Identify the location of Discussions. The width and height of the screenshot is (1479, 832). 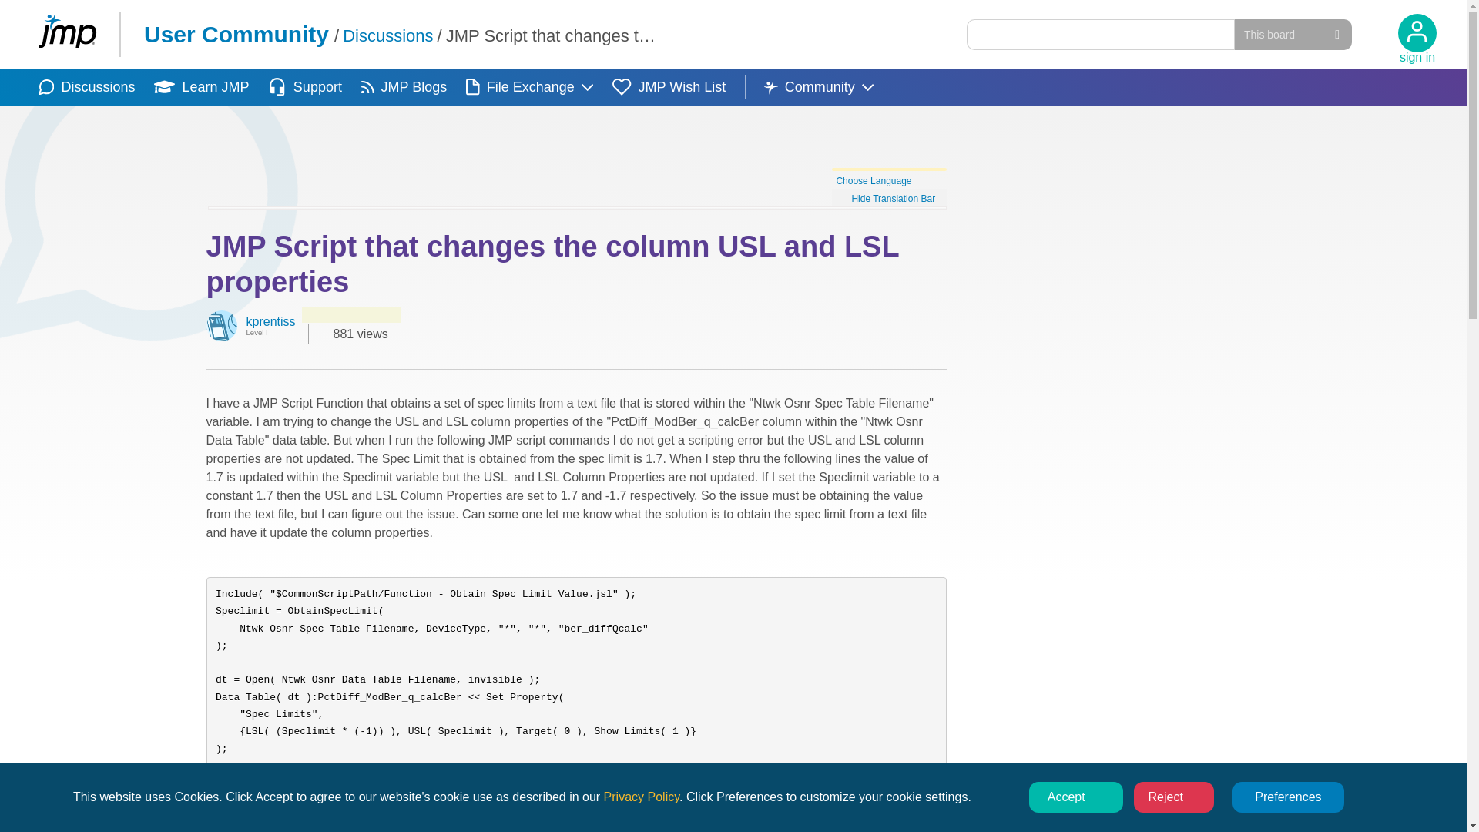
(388, 35).